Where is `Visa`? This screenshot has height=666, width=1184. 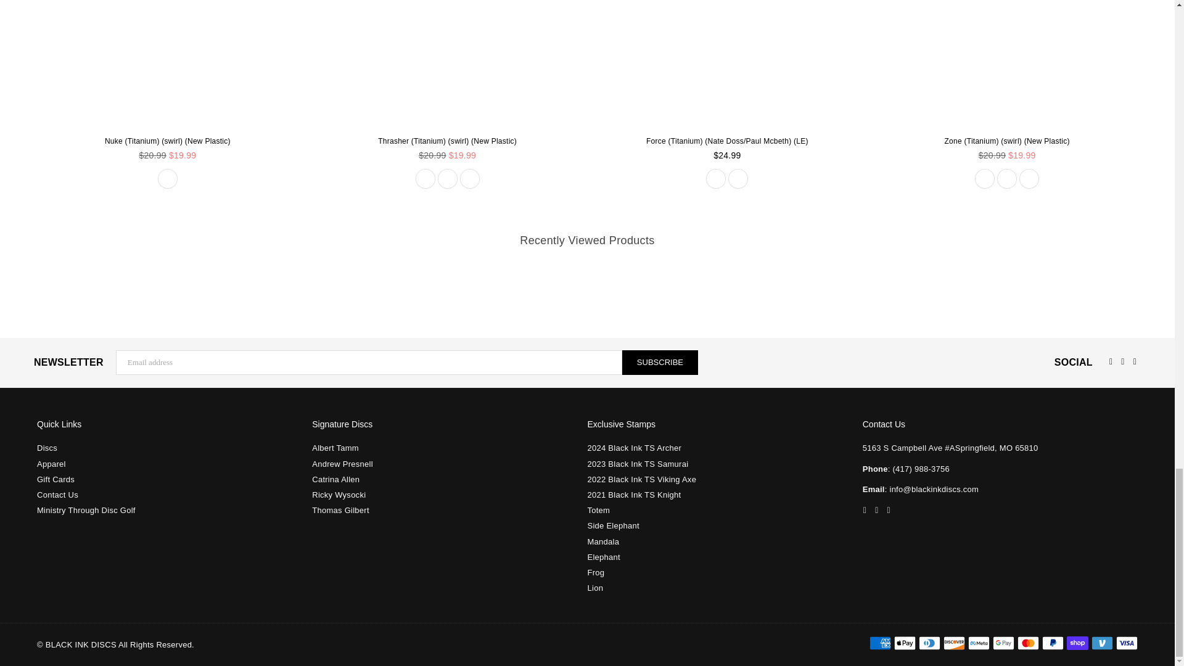
Visa is located at coordinates (1127, 643).